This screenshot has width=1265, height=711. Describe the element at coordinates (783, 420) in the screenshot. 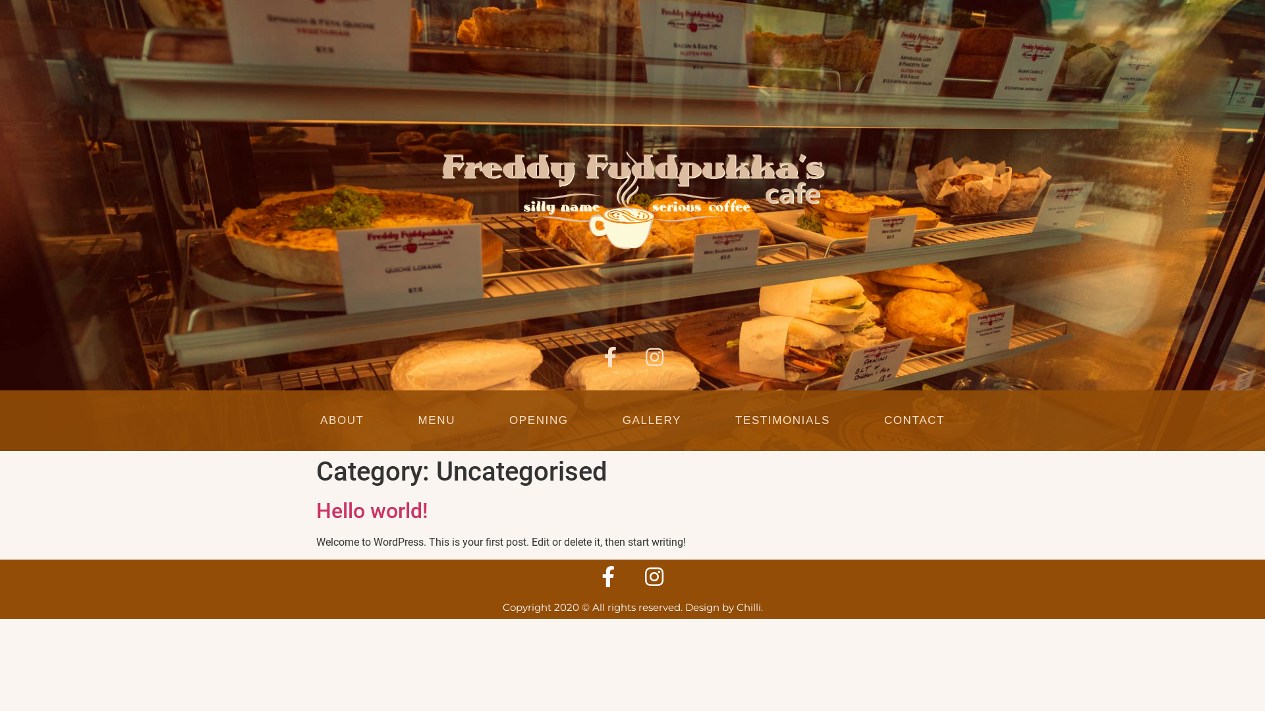

I see `TESTIMONIALS` at that location.